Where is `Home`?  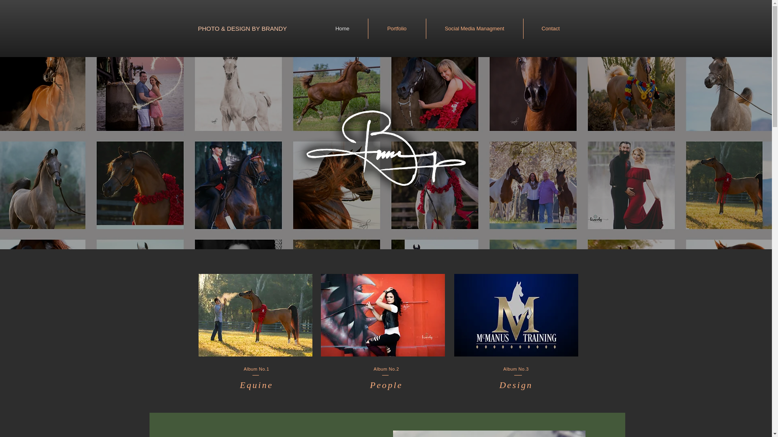
Home is located at coordinates (342, 29).